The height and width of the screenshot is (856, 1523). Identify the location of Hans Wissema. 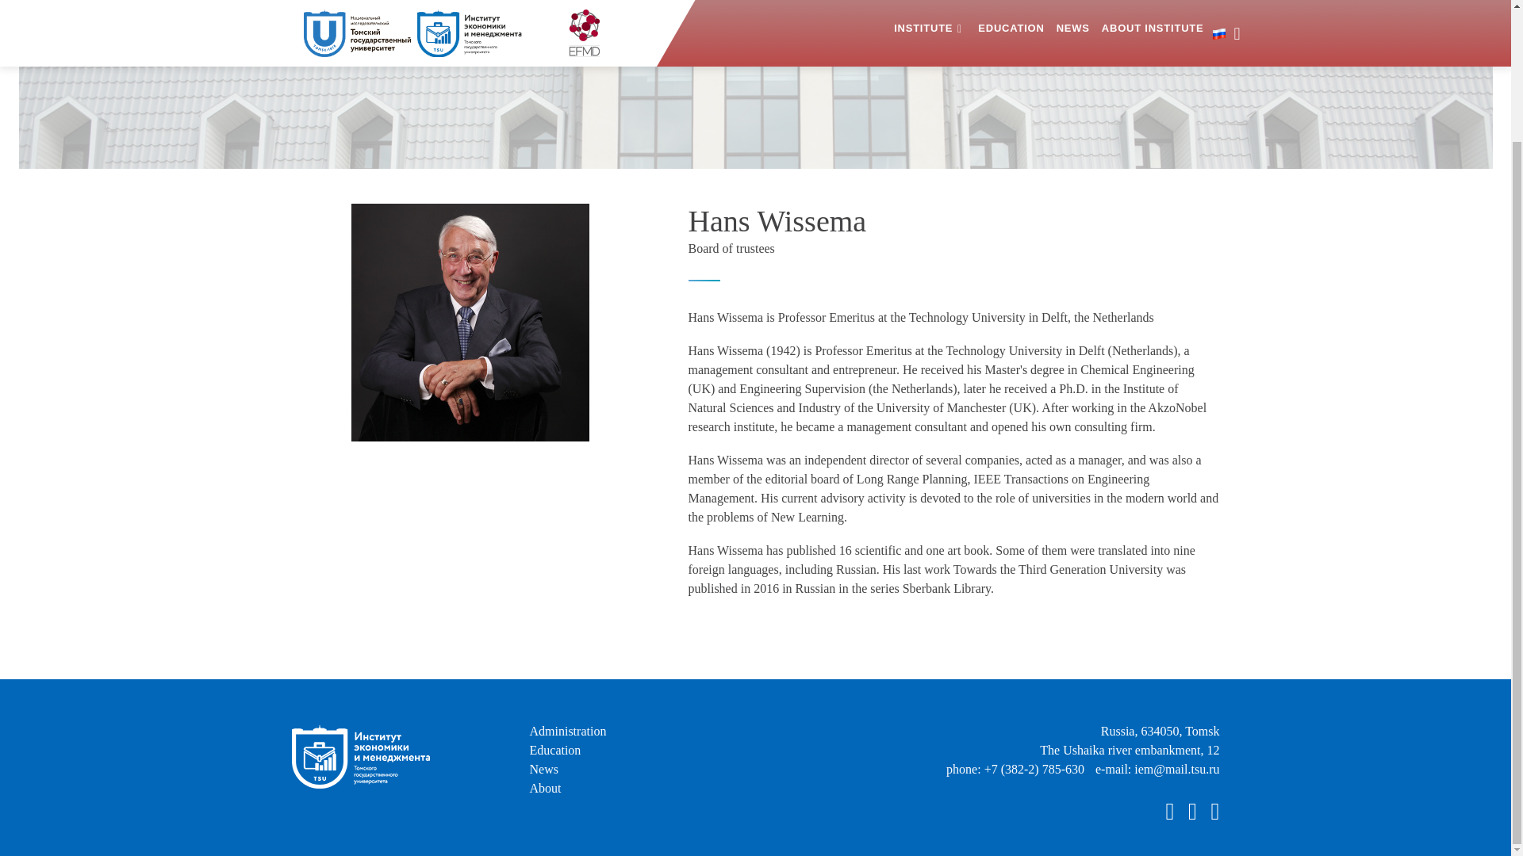
(469, 323).